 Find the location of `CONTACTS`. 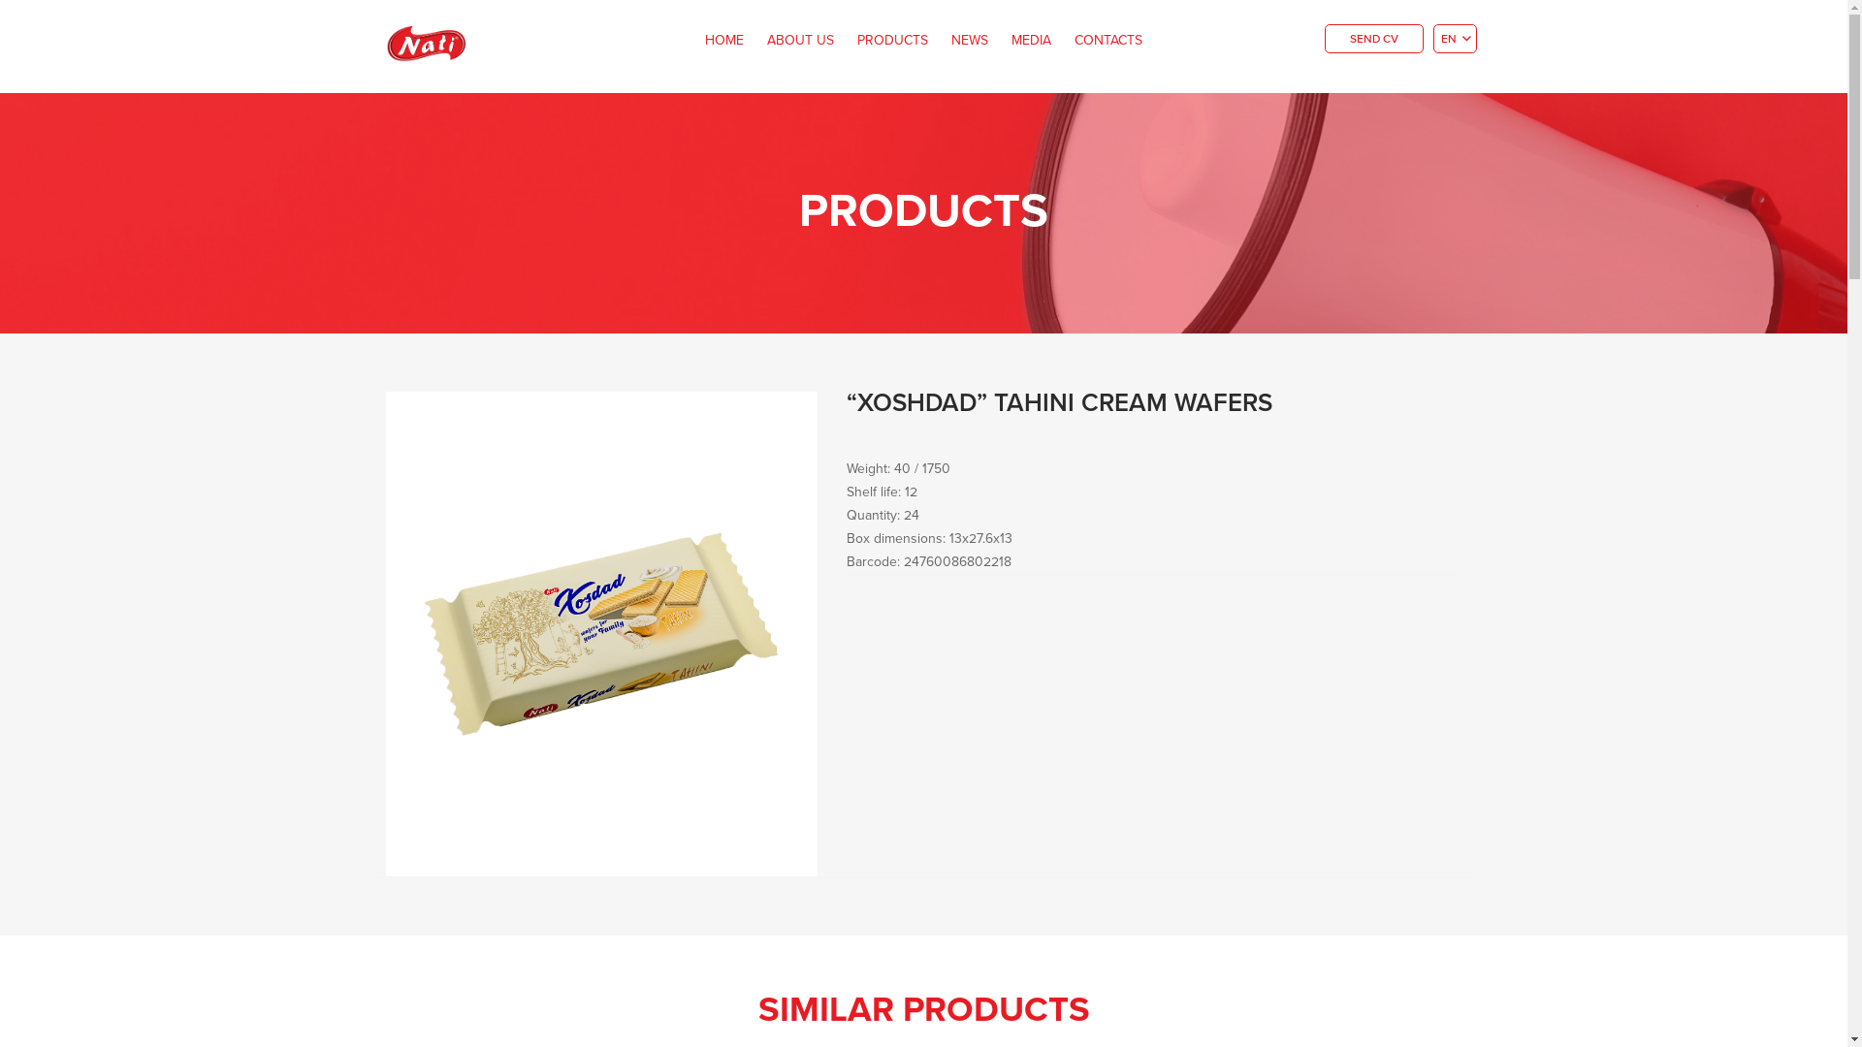

CONTACTS is located at coordinates (1108, 41).